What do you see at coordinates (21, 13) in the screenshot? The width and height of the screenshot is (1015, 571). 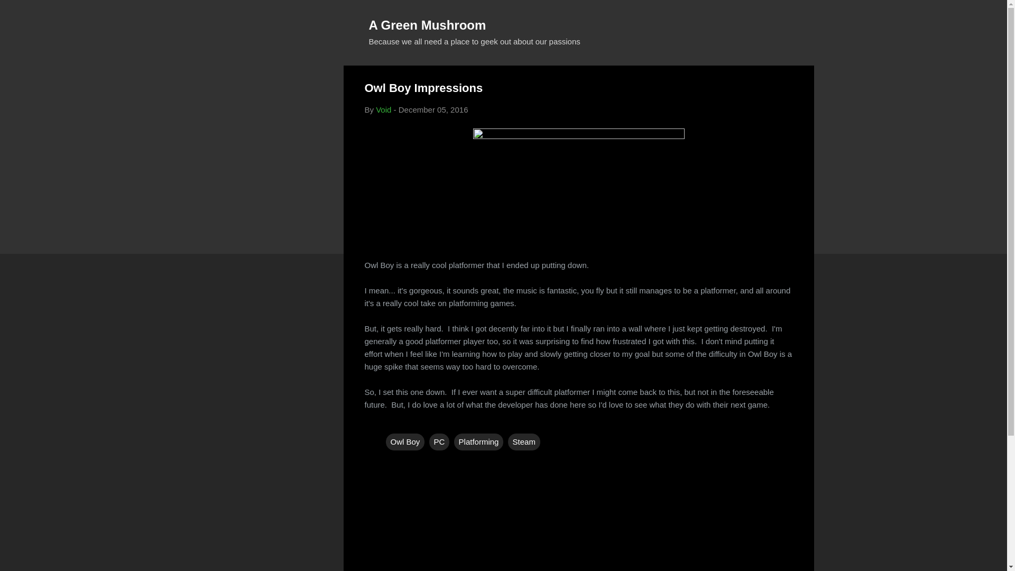 I see `Search` at bounding box center [21, 13].